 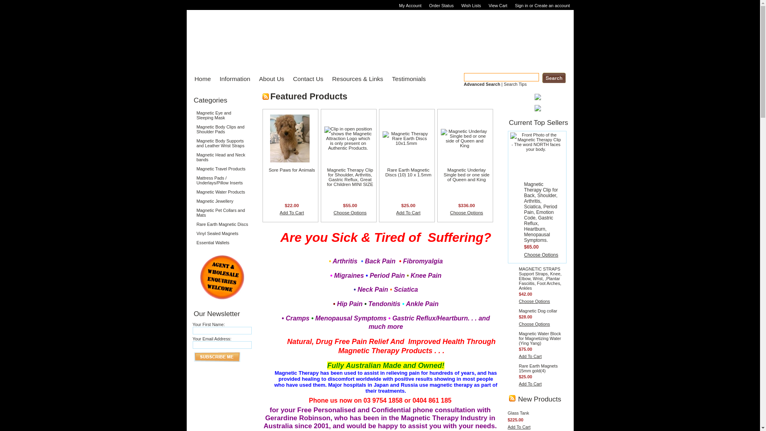 I want to click on Featured Products RSS Feed, so click(x=266, y=97).